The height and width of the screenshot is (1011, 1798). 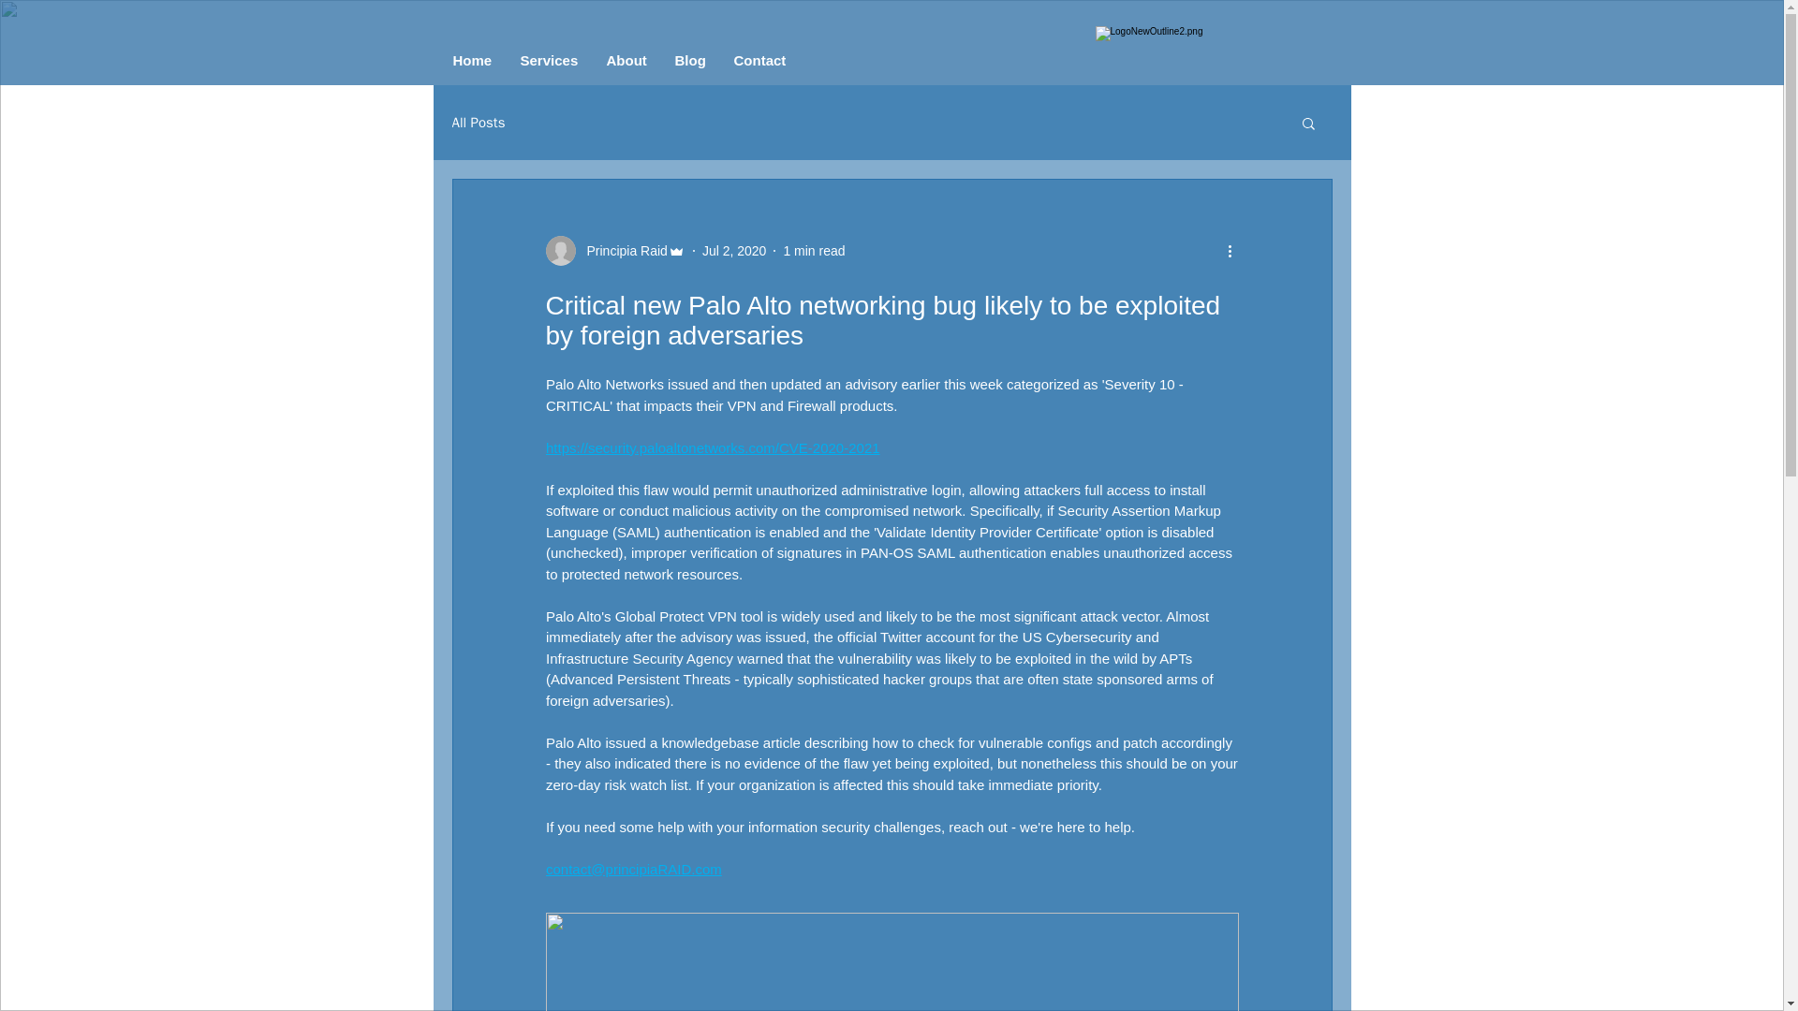 I want to click on All Posts, so click(x=478, y=124).